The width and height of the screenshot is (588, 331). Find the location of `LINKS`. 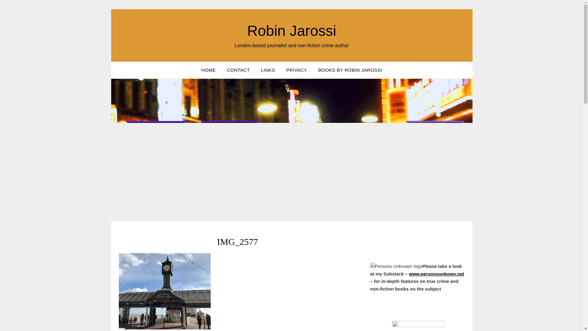

LINKS is located at coordinates (268, 70).